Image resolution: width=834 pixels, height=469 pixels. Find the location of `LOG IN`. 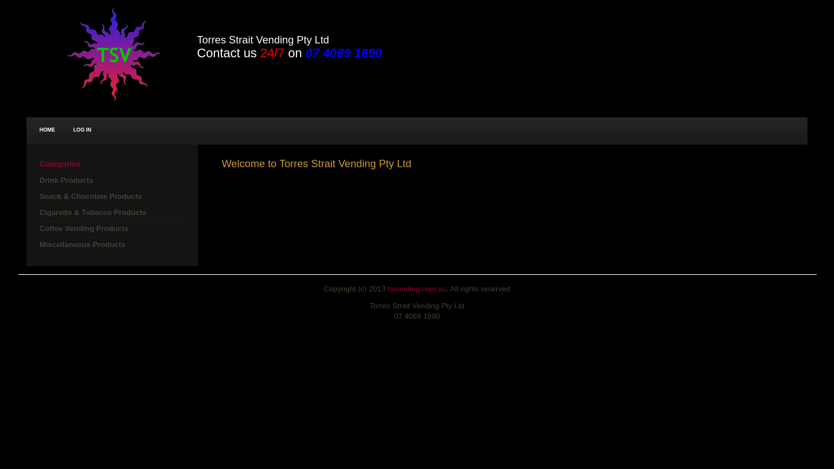

LOG IN is located at coordinates (83, 130).